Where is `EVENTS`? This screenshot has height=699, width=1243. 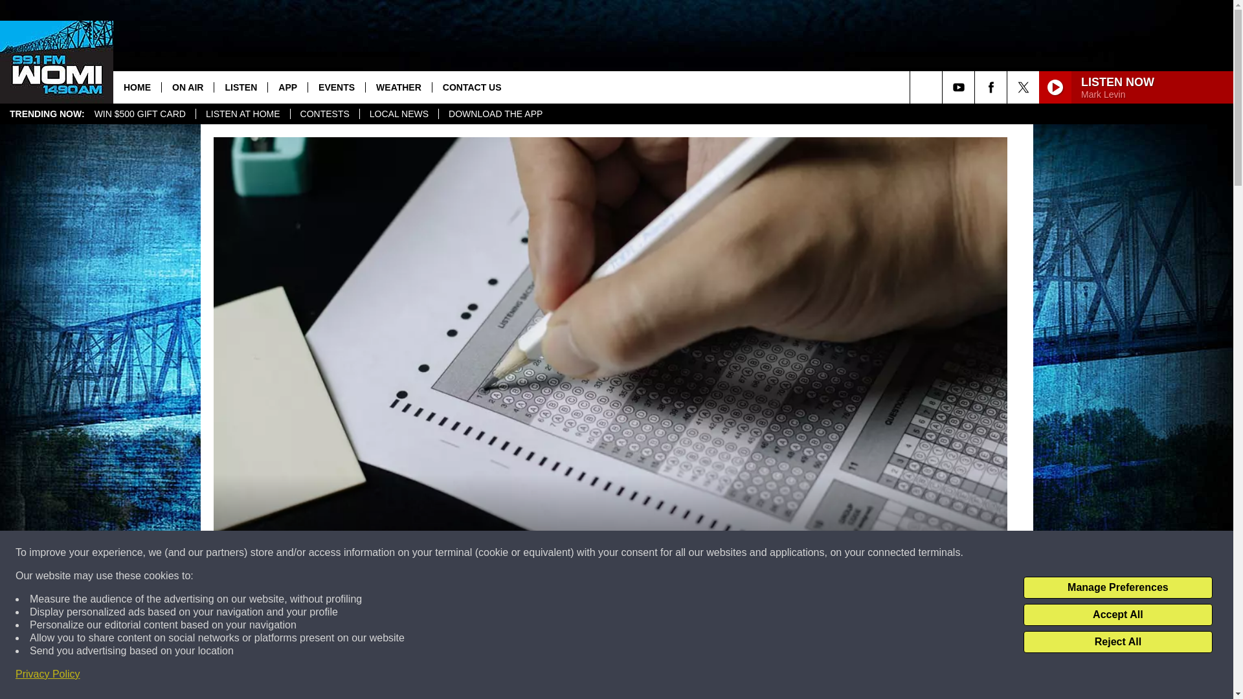 EVENTS is located at coordinates (336, 87).